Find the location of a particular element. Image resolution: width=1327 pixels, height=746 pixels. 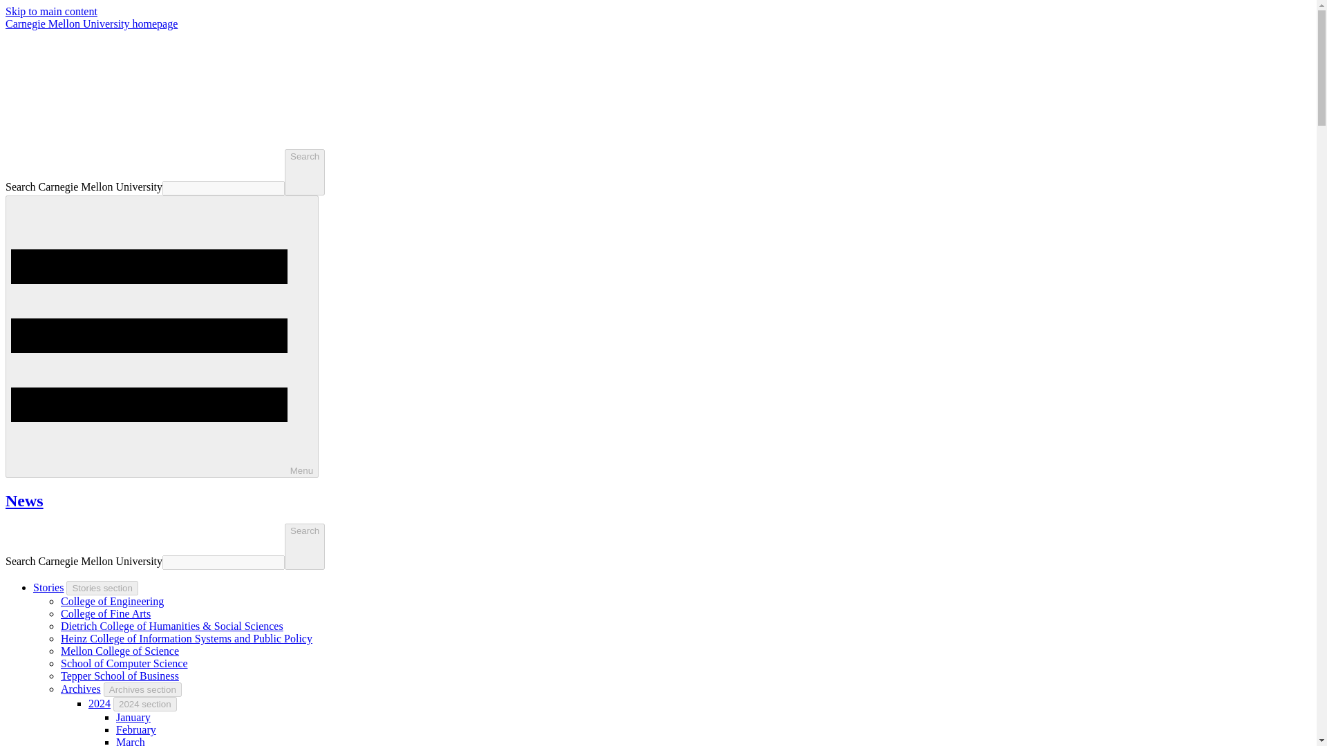

March is located at coordinates (130, 740).